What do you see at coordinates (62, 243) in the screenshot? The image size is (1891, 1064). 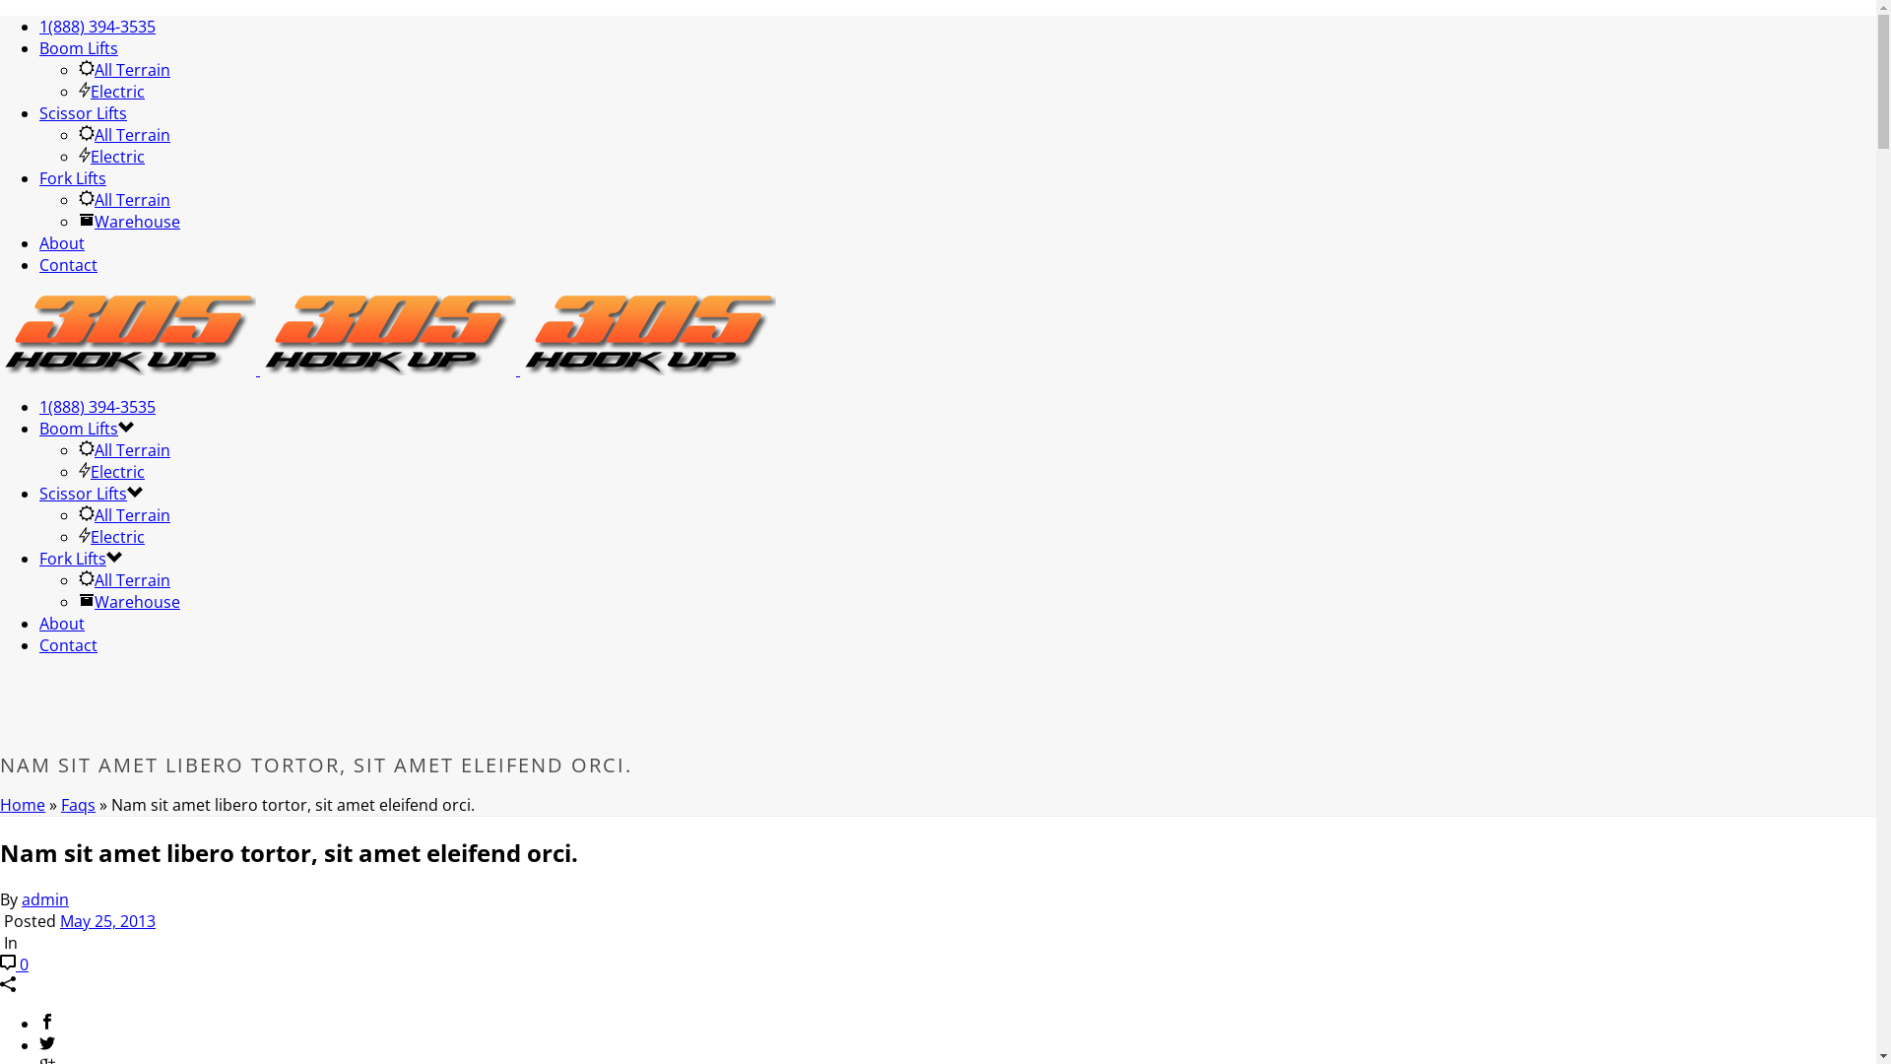 I see `About` at bounding box center [62, 243].